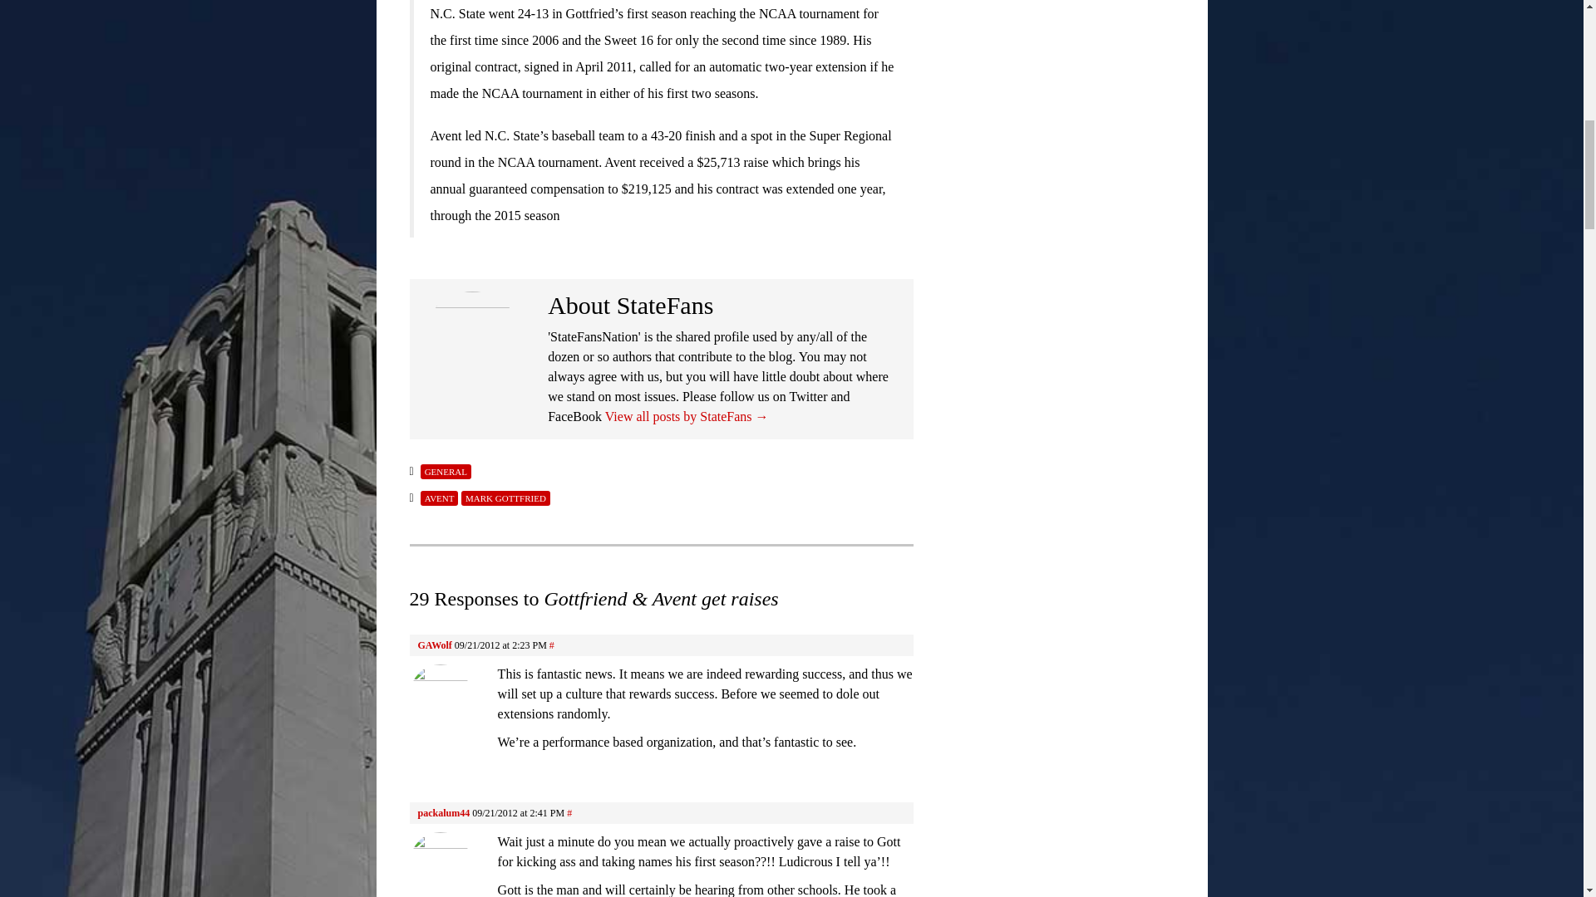 The height and width of the screenshot is (897, 1596). Describe the element at coordinates (551, 645) in the screenshot. I see `Direct link to this comment` at that location.